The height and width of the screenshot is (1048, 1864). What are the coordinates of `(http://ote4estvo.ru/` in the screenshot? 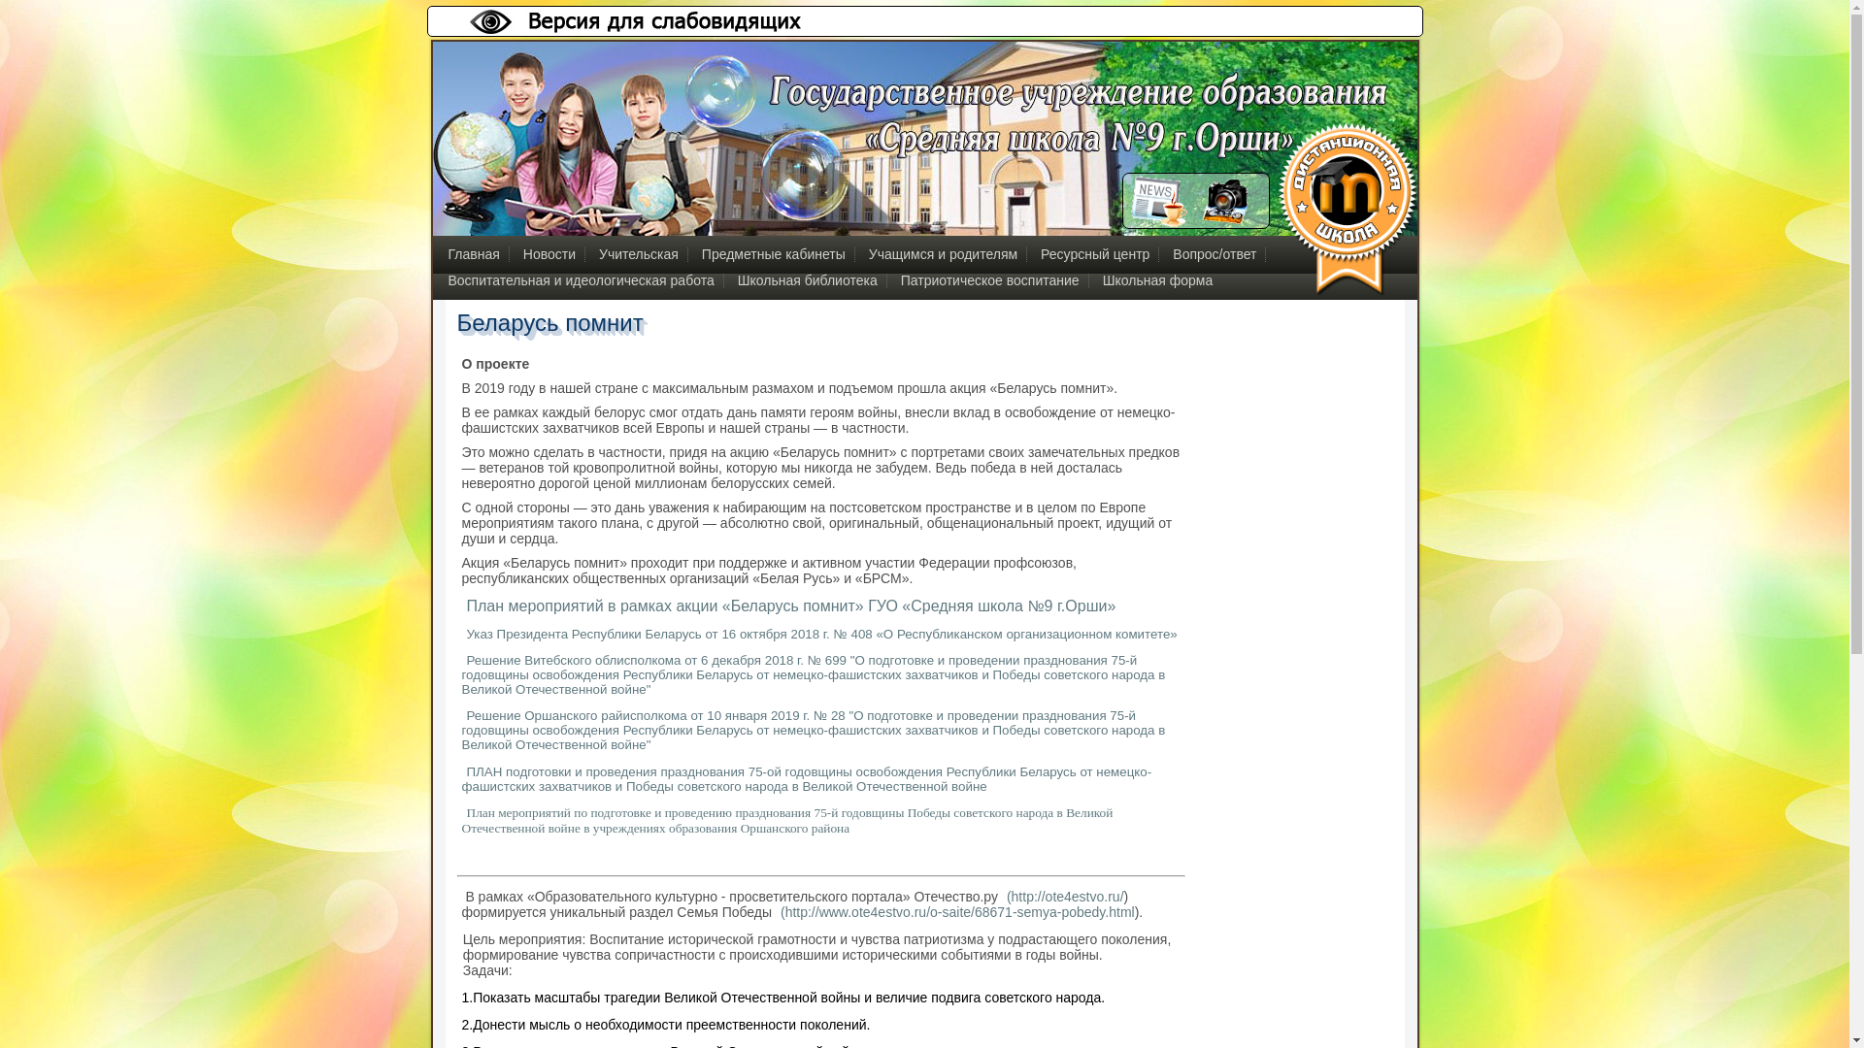 It's located at (1063, 897).